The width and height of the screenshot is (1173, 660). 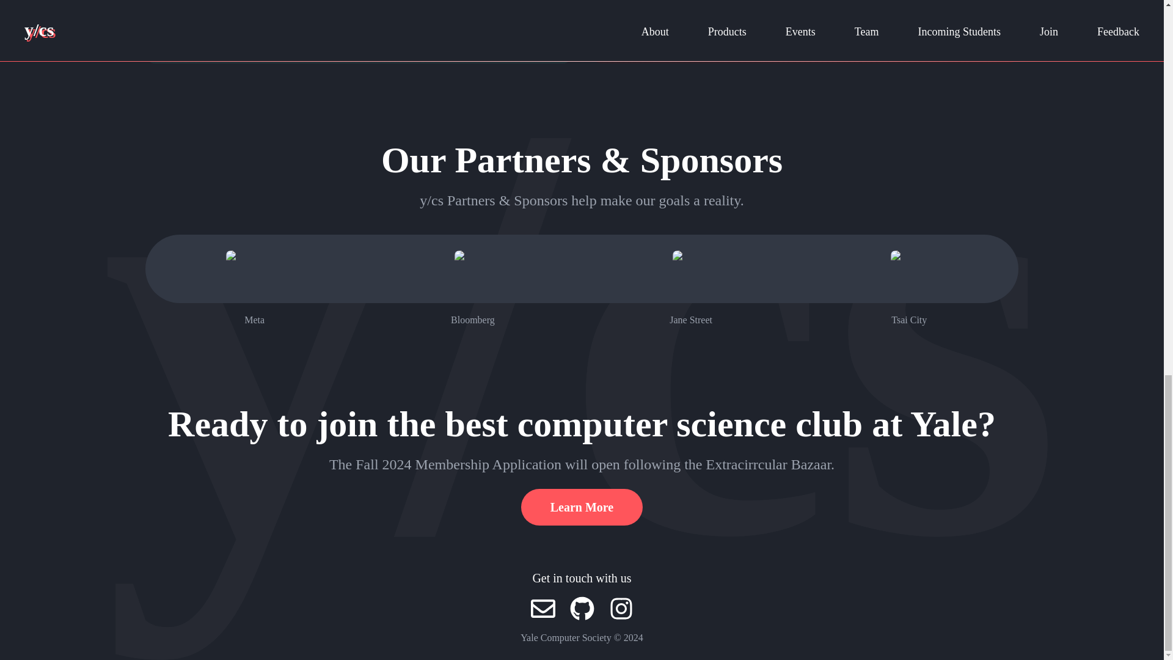 I want to click on Learn More, so click(x=582, y=507).